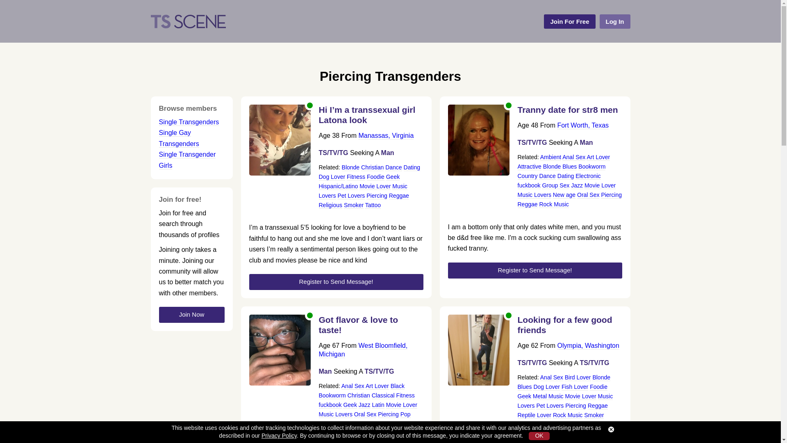  What do you see at coordinates (189, 122) in the screenshot?
I see `Single Transgenders` at bounding box center [189, 122].